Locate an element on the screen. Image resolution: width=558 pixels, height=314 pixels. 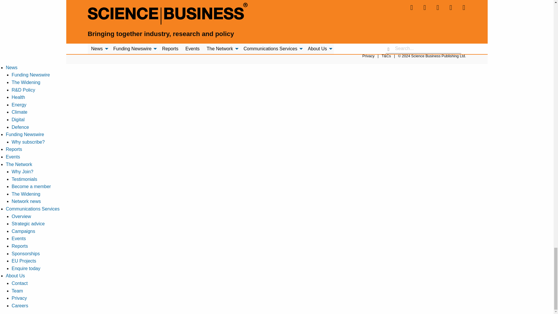
Home is located at coordinates (393, 33).